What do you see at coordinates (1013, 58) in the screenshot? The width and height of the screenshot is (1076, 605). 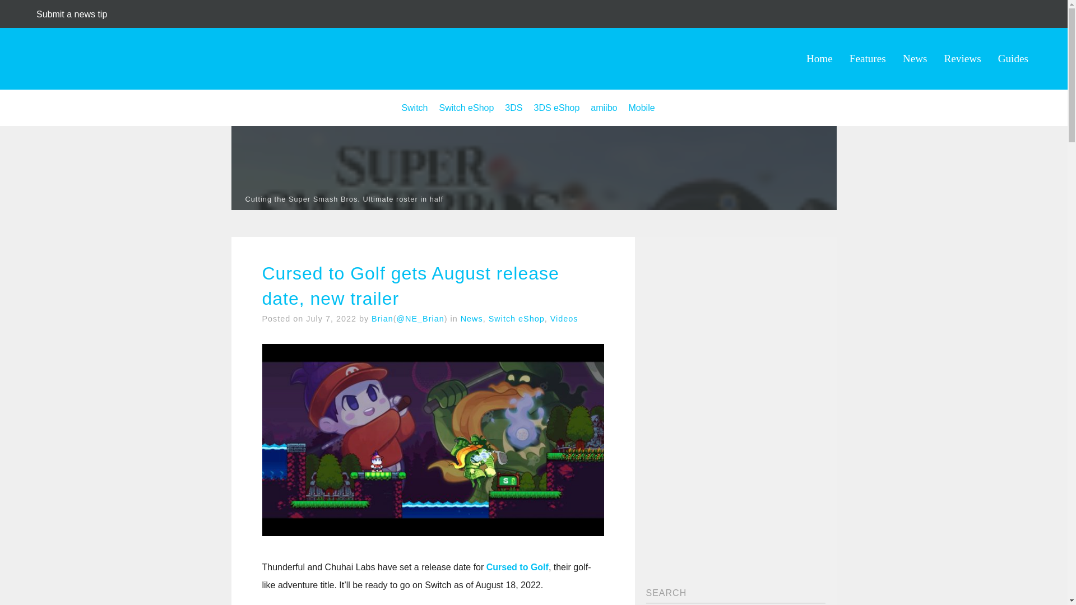 I see `Guides` at bounding box center [1013, 58].